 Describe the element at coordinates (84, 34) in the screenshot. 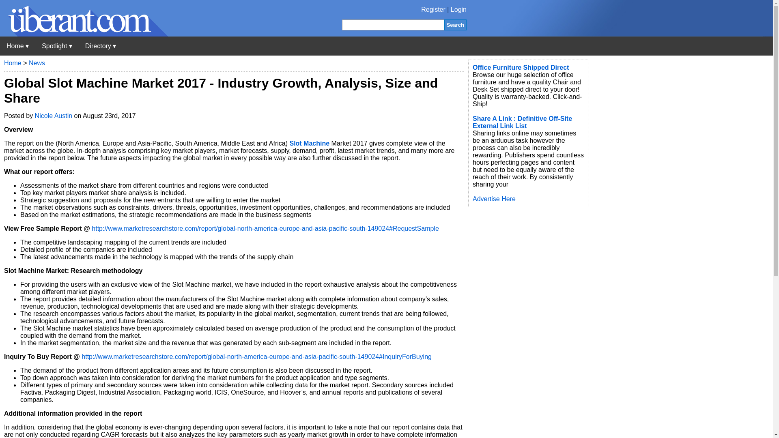

I see `Uberant` at that location.